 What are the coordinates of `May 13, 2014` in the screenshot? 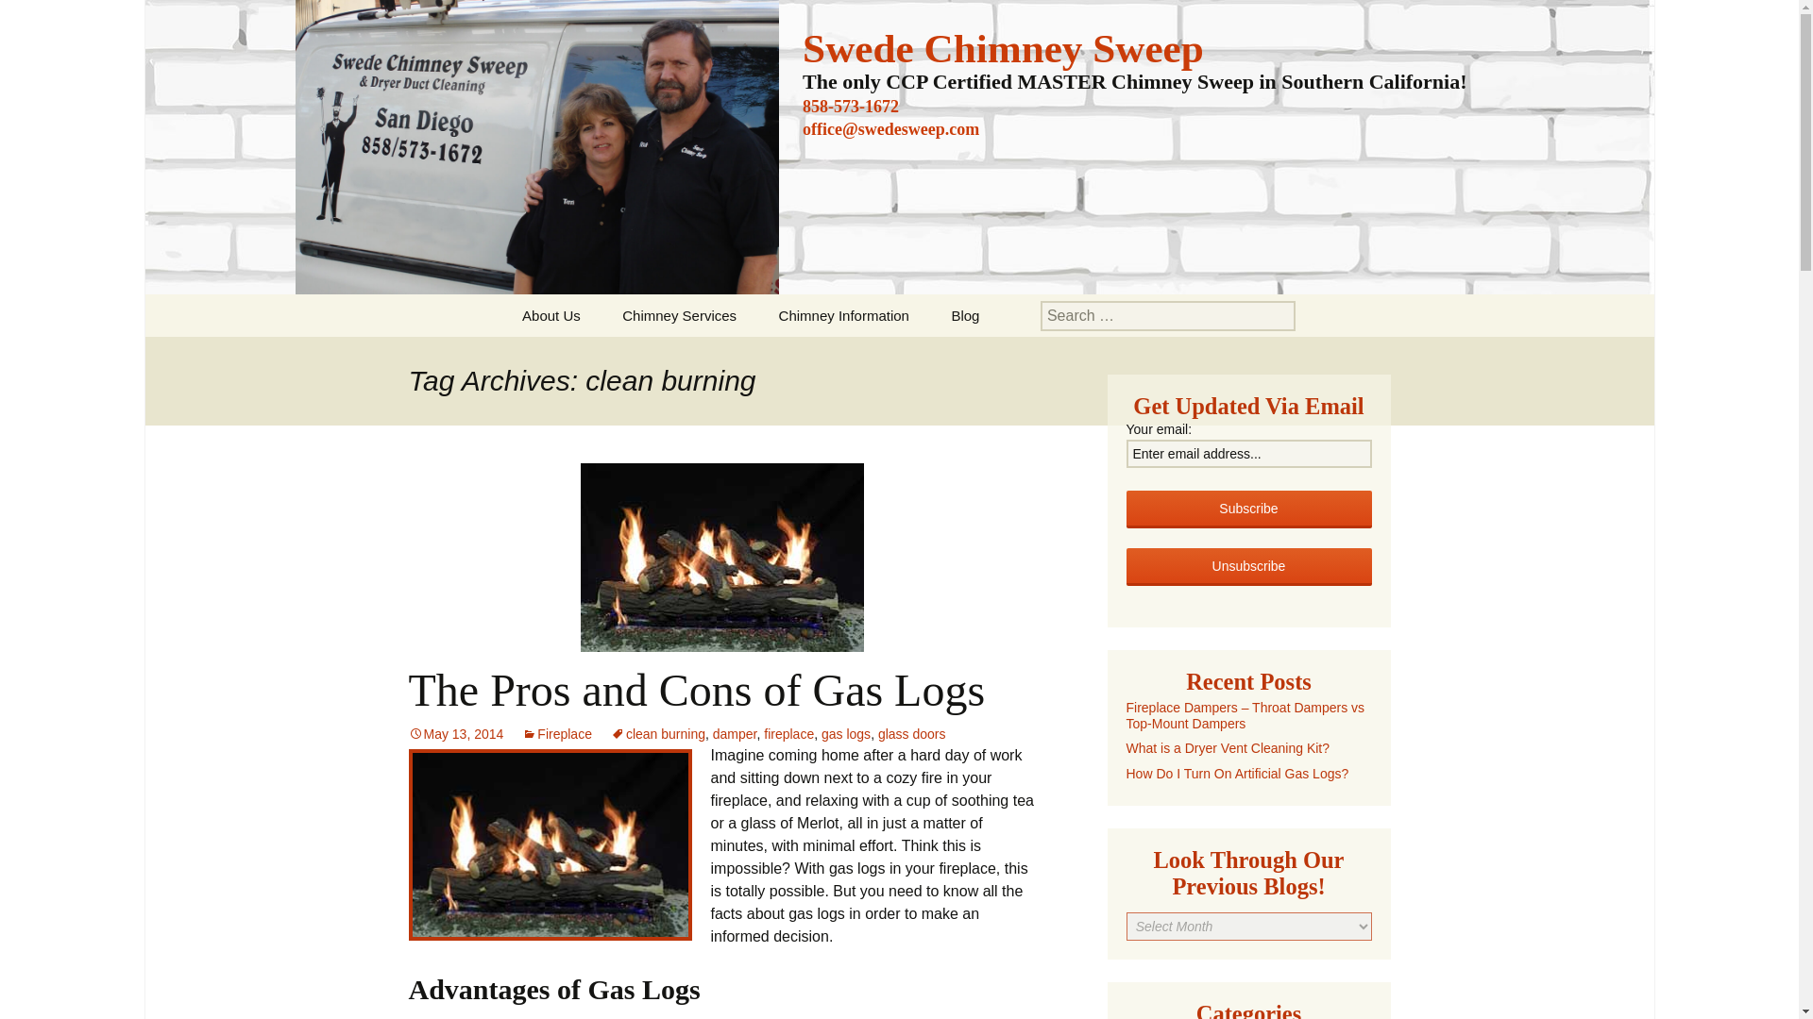 It's located at (455, 734).